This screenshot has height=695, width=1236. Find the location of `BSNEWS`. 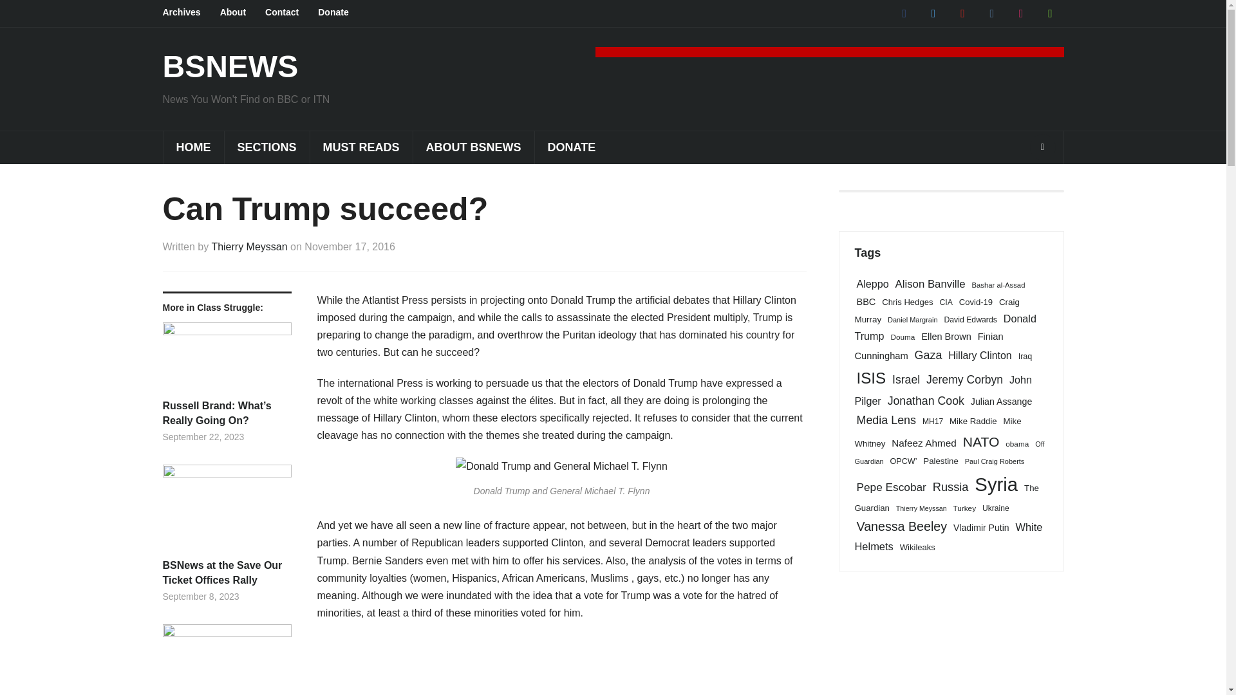

BSNEWS is located at coordinates (229, 66).